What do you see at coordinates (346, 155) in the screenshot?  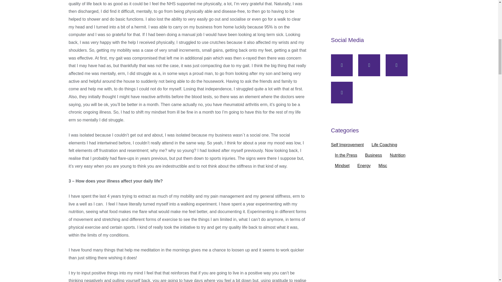 I see `In the Press` at bounding box center [346, 155].